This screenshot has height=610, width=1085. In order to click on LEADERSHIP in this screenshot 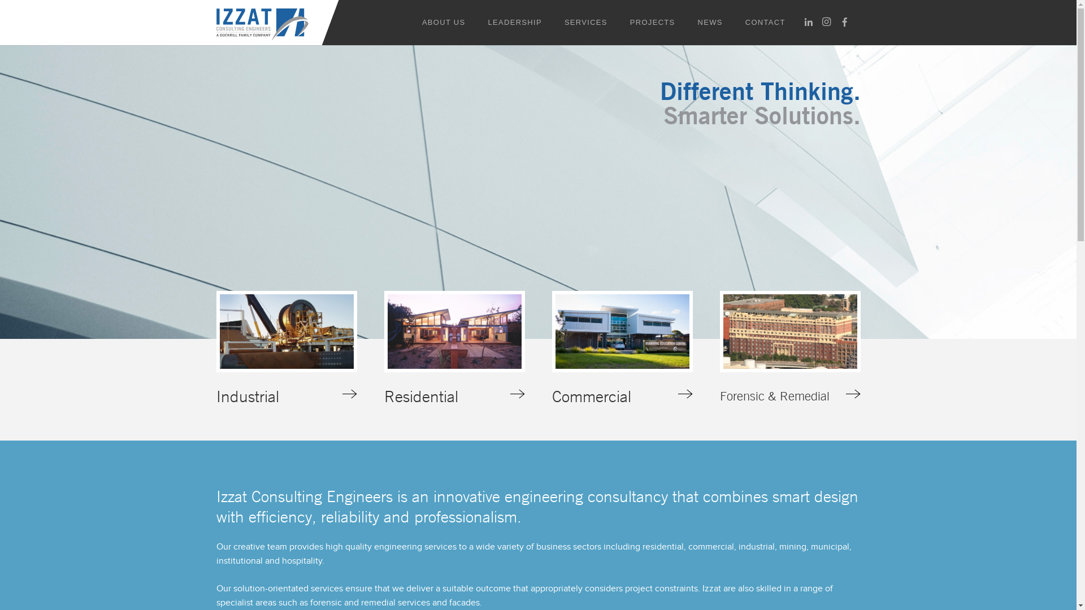, I will do `click(515, 23)`.